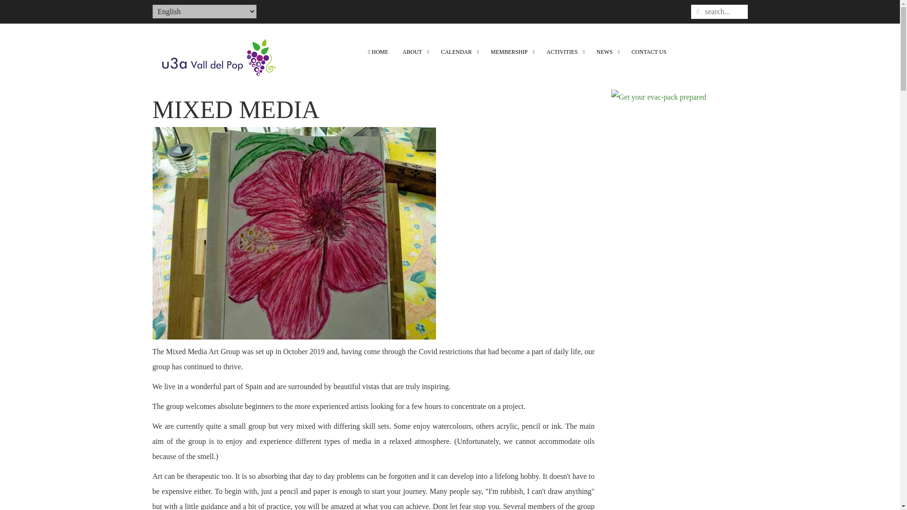 The height and width of the screenshot is (510, 907). What do you see at coordinates (458, 52) in the screenshot?
I see `CALENDAR` at bounding box center [458, 52].